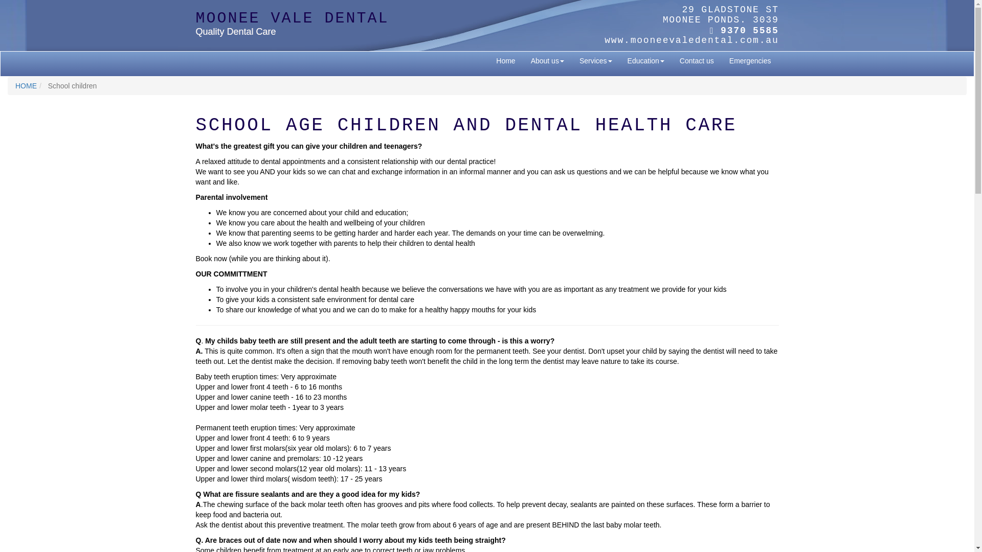 This screenshot has width=982, height=552. Describe the element at coordinates (505, 61) in the screenshot. I see `Home` at that location.